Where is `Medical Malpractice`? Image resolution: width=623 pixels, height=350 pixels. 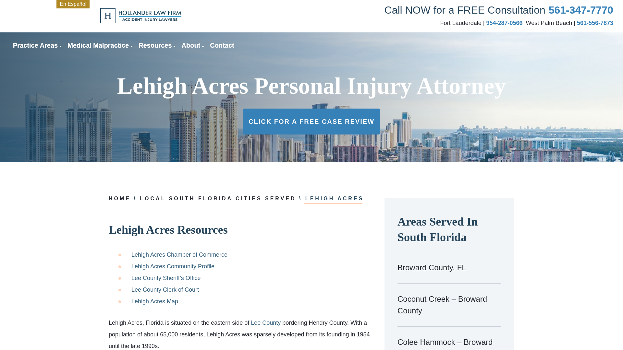 Medical Malpractice is located at coordinates (98, 45).